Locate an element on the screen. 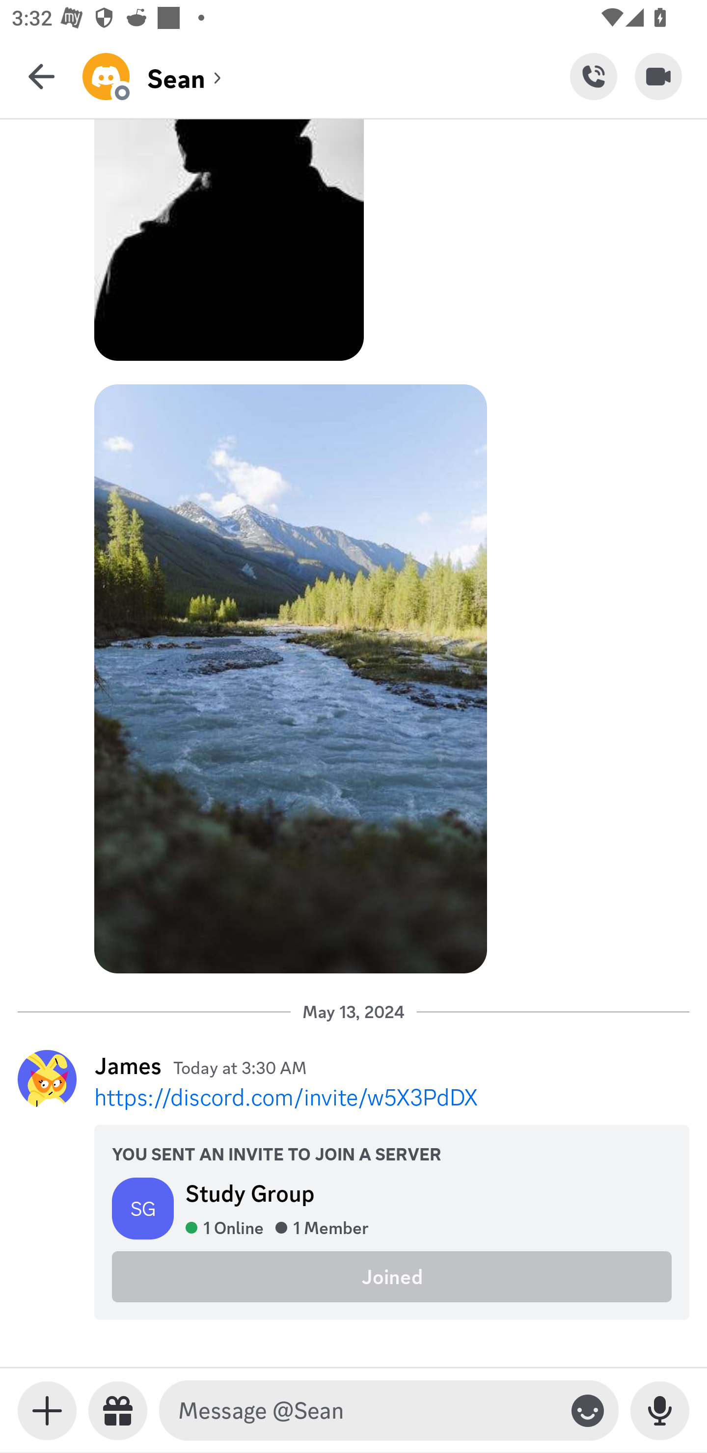 This screenshot has width=707, height=1453. Back is located at coordinates (41, 76).